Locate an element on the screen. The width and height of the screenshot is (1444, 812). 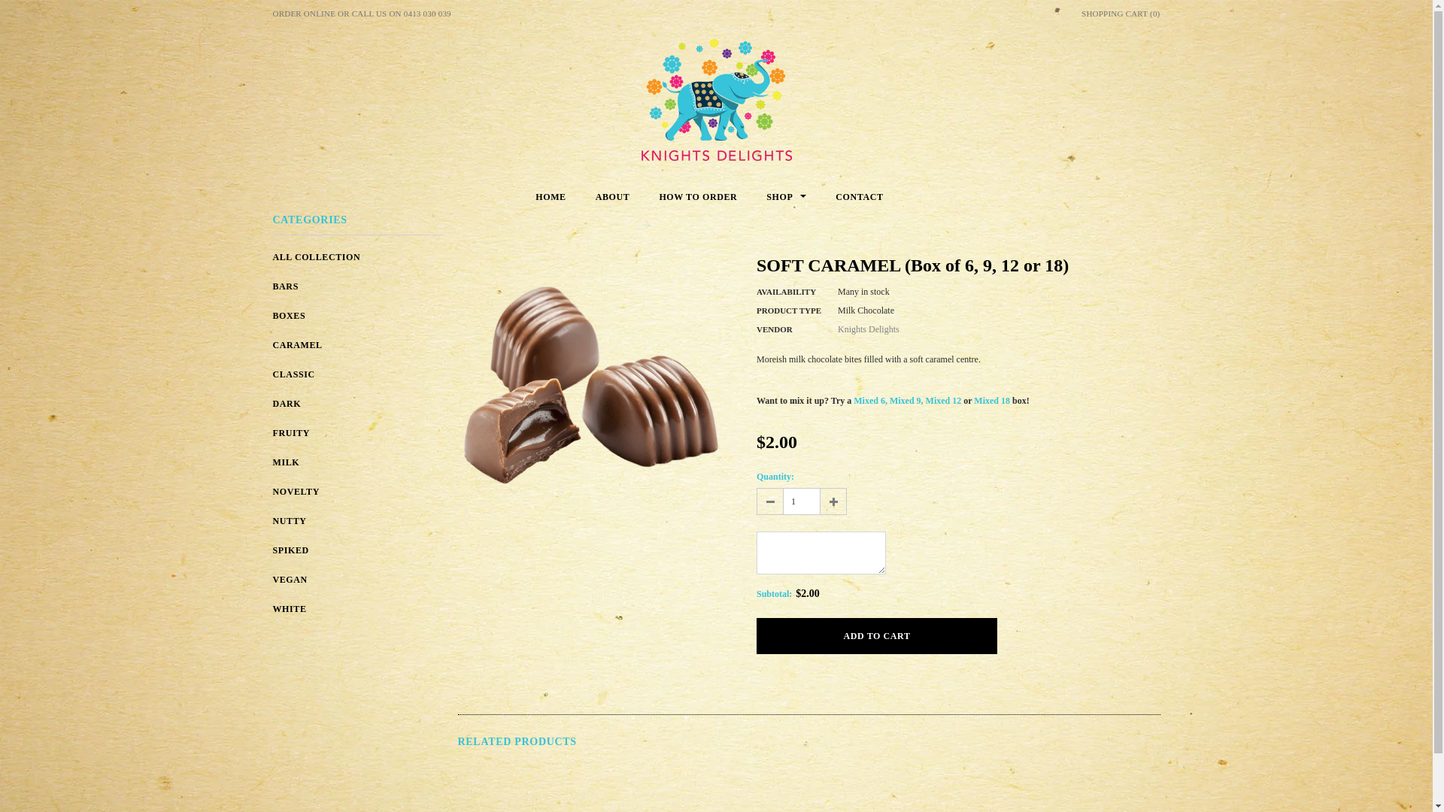
Mixed 6, is located at coordinates (871, 401).